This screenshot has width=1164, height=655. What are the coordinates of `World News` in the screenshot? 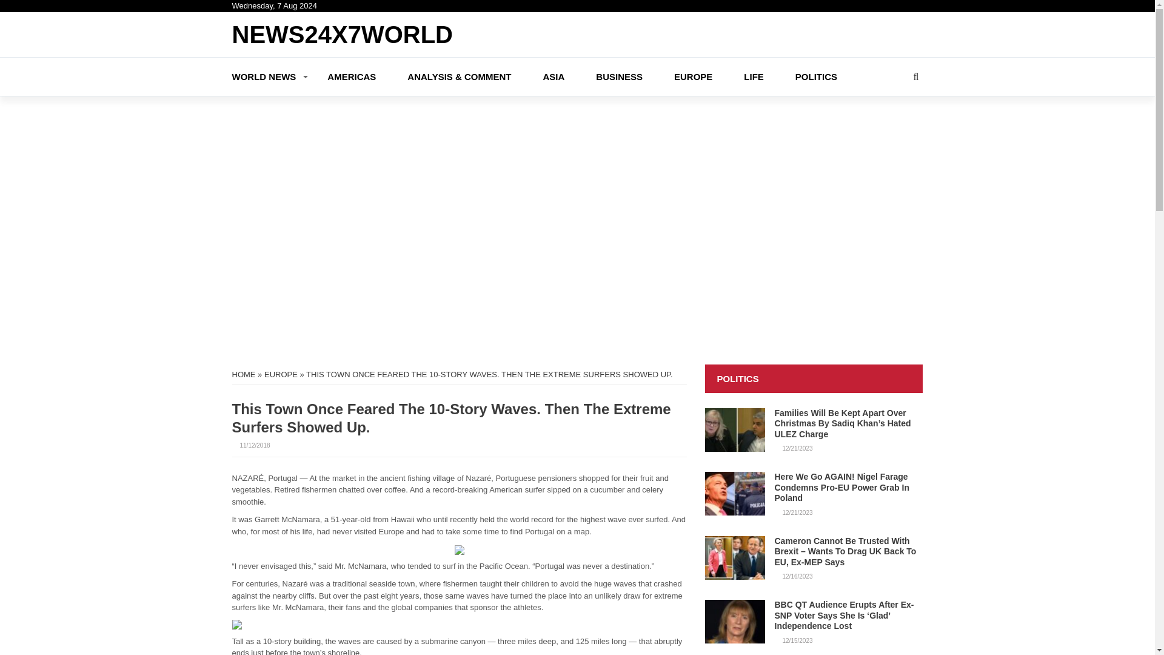 It's located at (279, 75).